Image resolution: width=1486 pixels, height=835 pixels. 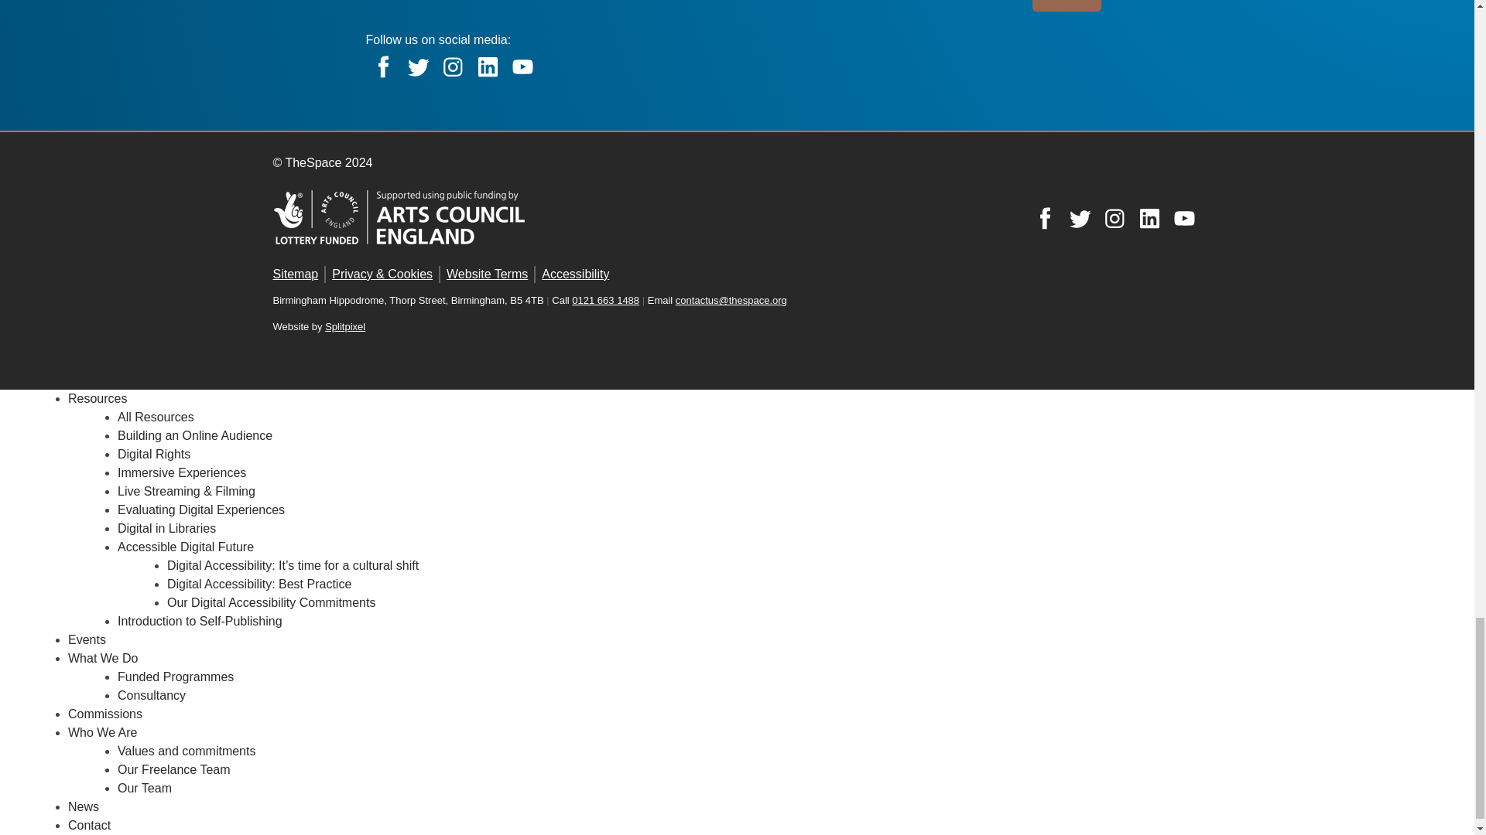 What do you see at coordinates (1067, 6) in the screenshot?
I see `Submit` at bounding box center [1067, 6].